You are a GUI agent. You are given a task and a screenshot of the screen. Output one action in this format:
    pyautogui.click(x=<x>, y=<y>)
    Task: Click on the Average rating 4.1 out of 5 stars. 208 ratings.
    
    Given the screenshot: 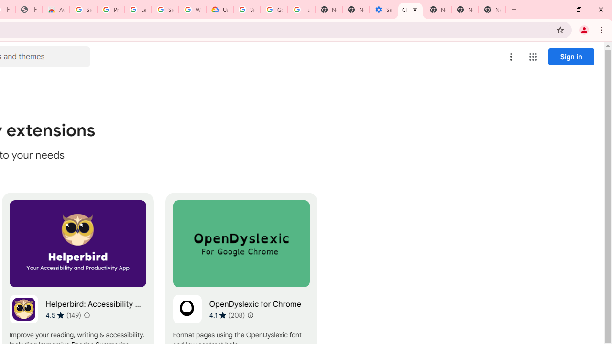 What is the action you would take?
    pyautogui.click(x=227, y=315)
    